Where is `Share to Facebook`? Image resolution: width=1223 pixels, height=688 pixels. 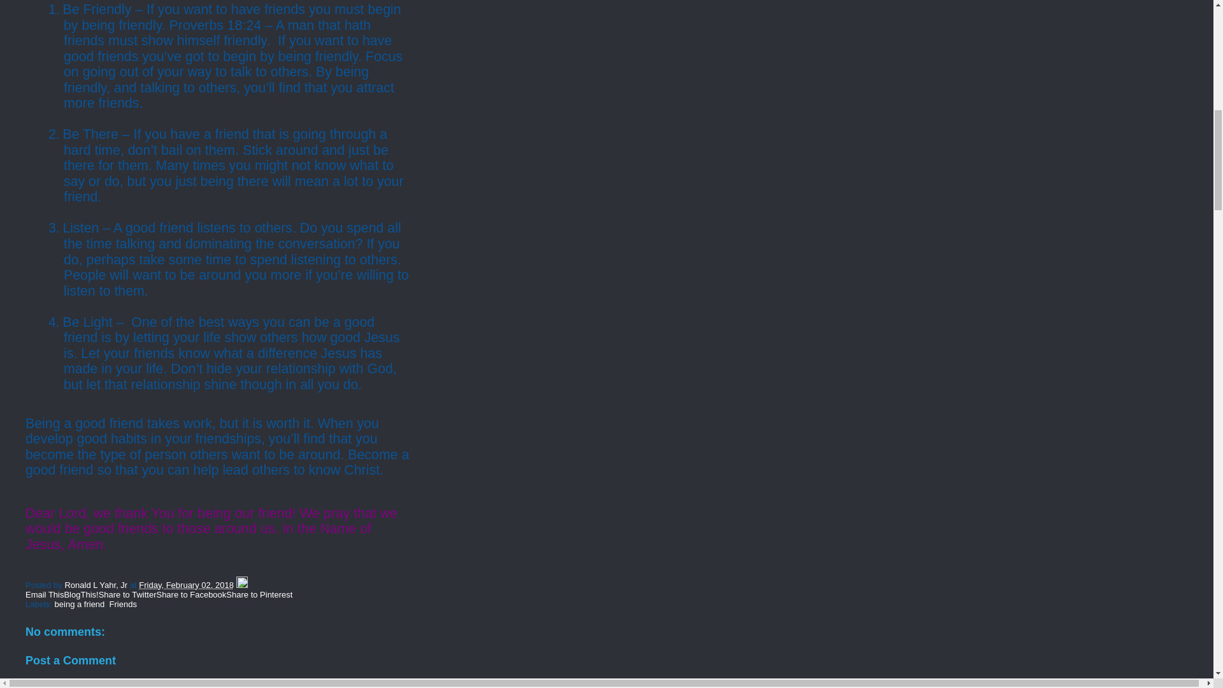 Share to Facebook is located at coordinates (191, 594).